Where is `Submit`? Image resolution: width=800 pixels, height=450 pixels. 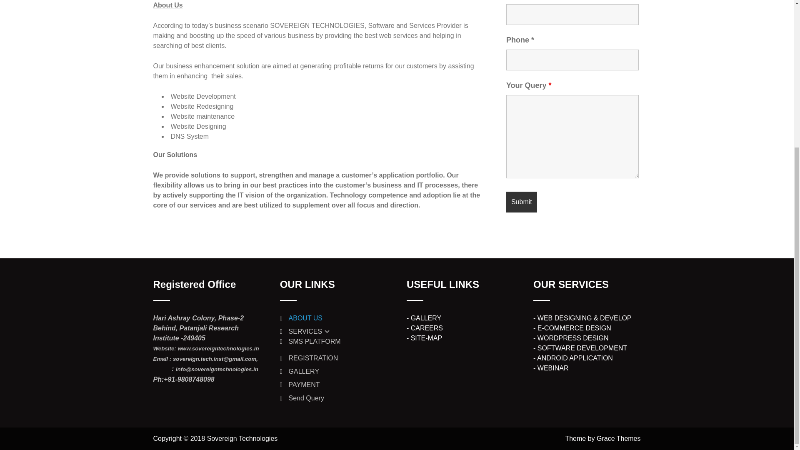
Submit is located at coordinates (522, 202).